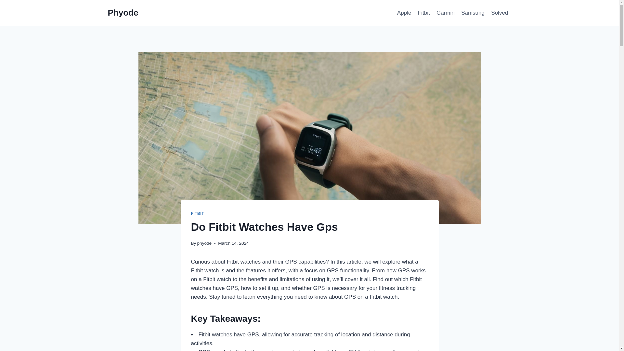 This screenshot has height=351, width=624. I want to click on Garmin, so click(445, 13).